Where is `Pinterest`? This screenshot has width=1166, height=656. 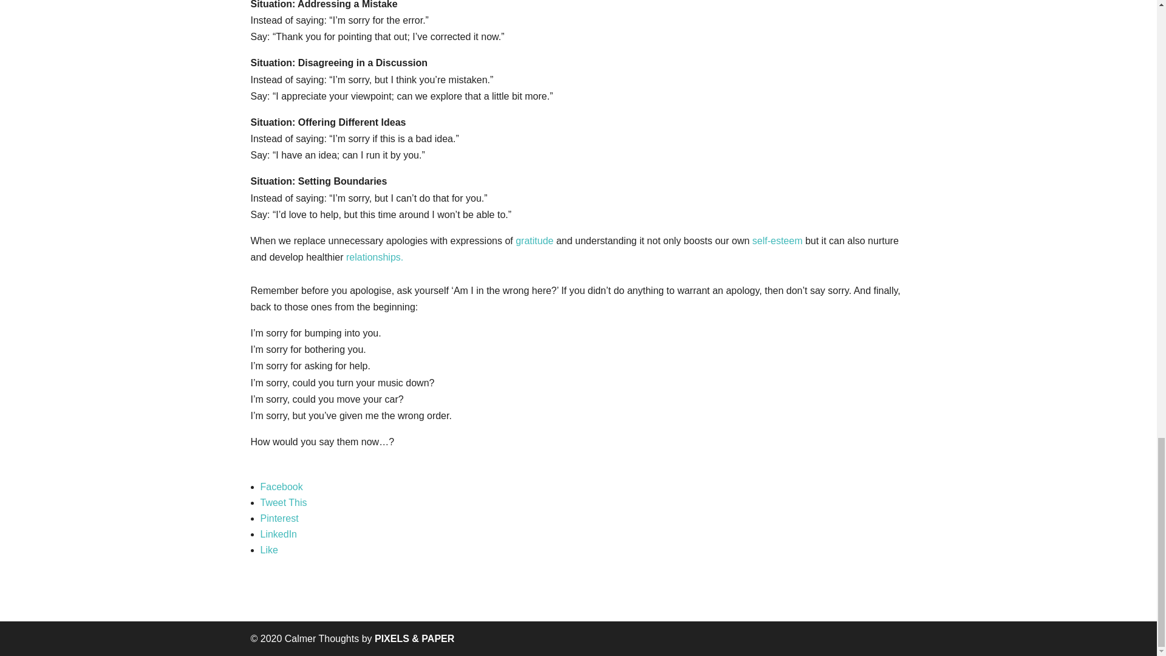 Pinterest is located at coordinates (583, 519).